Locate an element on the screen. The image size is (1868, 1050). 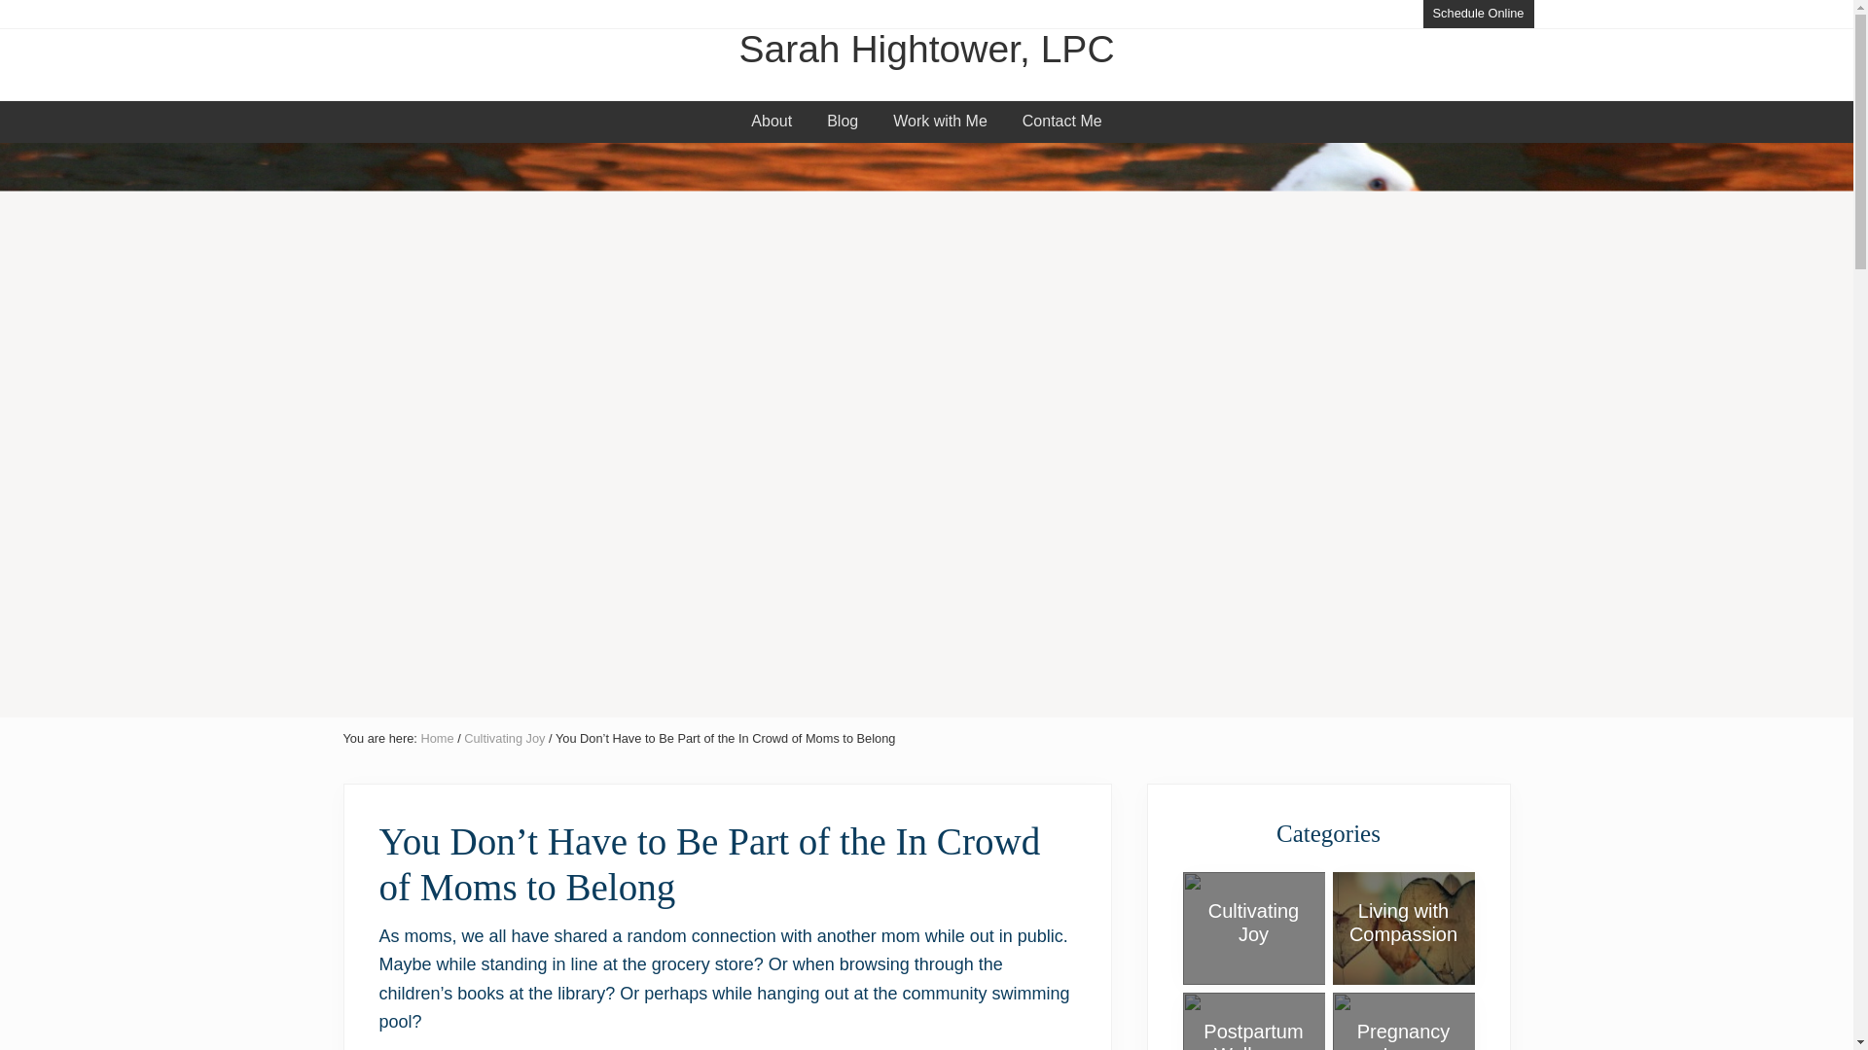
Pregnancy Loss is located at coordinates (1404, 1034).